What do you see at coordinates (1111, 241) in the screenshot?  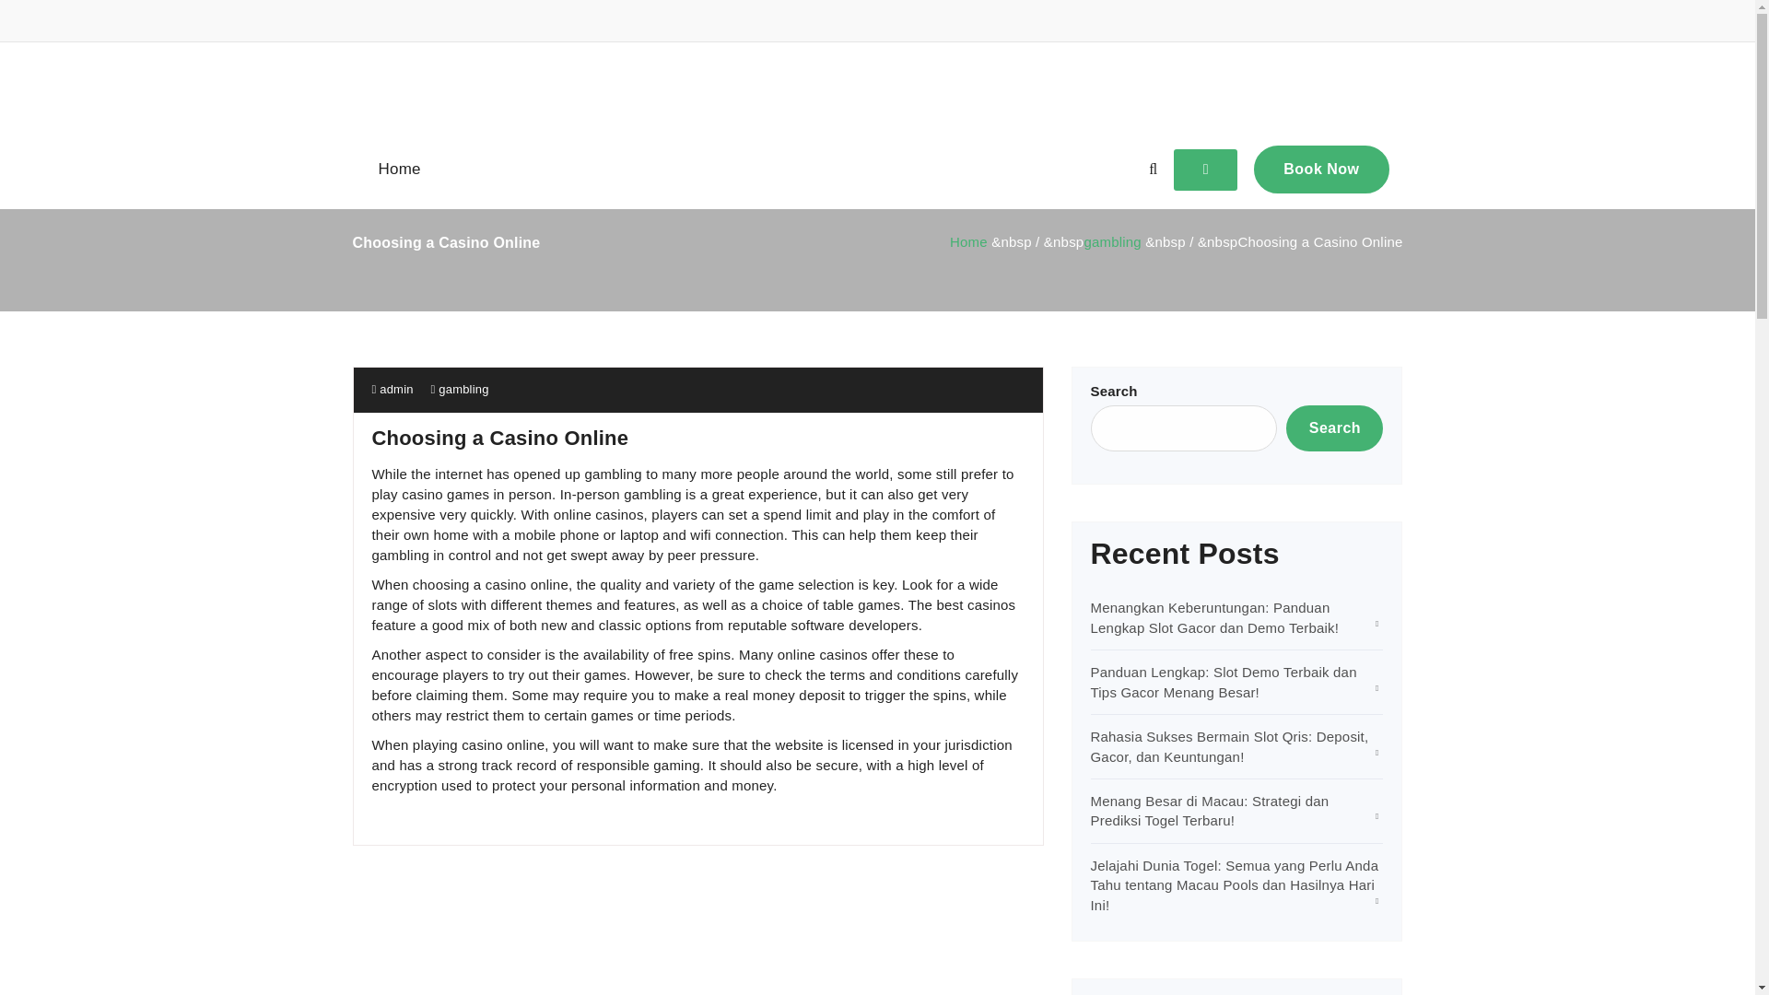 I see `gambling` at bounding box center [1111, 241].